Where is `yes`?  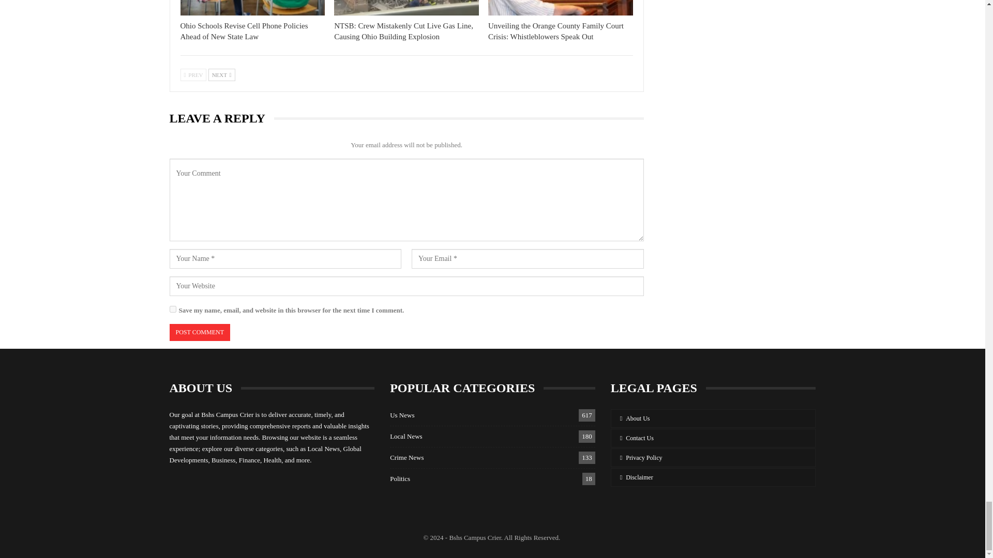 yes is located at coordinates (173, 309).